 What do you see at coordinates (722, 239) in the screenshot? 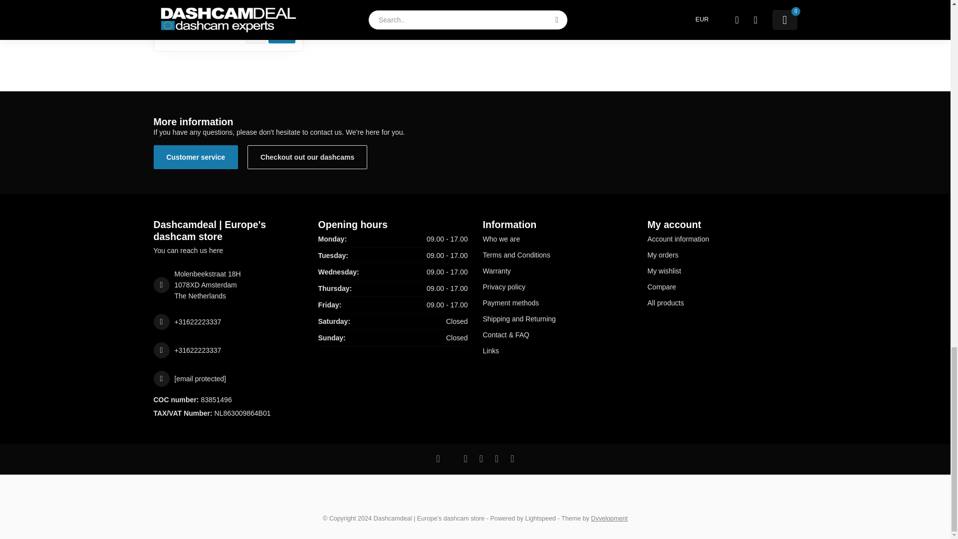
I see `Account information` at bounding box center [722, 239].